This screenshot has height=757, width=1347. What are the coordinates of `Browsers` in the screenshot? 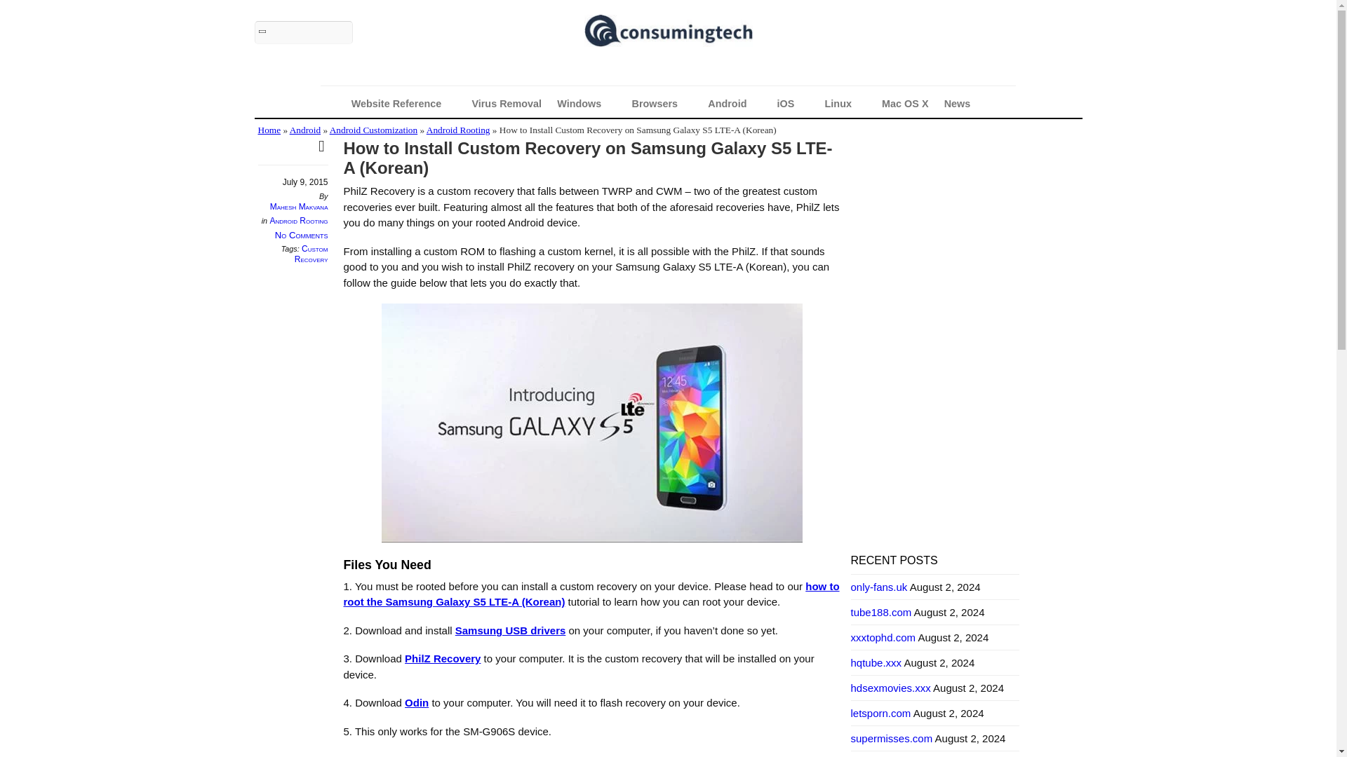 It's located at (662, 104).